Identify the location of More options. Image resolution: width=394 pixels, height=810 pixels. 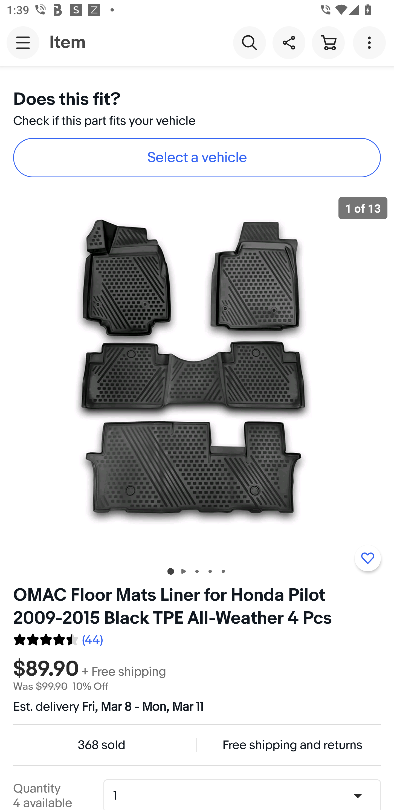
(371, 42).